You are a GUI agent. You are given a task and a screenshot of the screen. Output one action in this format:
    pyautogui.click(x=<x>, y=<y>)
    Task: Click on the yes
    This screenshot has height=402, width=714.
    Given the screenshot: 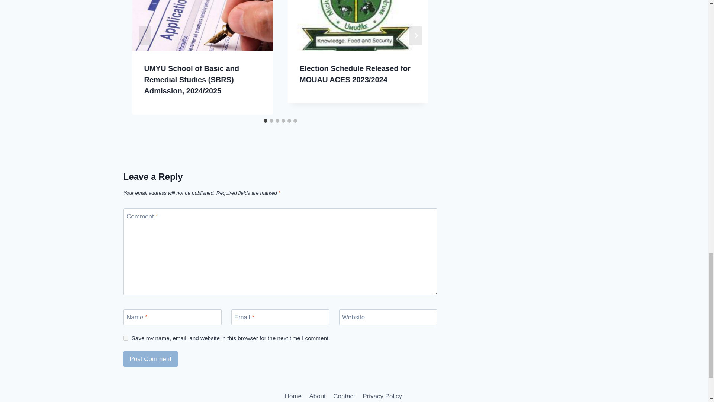 What is the action you would take?
    pyautogui.click(x=126, y=338)
    